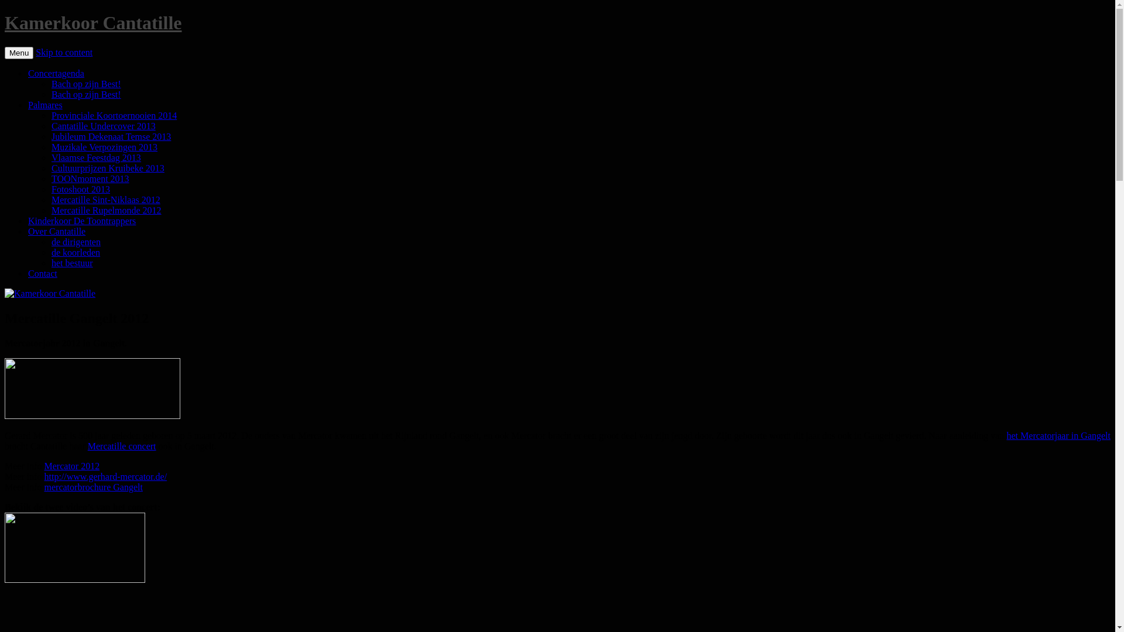 Image resolution: width=1124 pixels, height=632 pixels. What do you see at coordinates (57, 232) in the screenshot?
I see `Over Cantatille` at bounding box center [57, 232].